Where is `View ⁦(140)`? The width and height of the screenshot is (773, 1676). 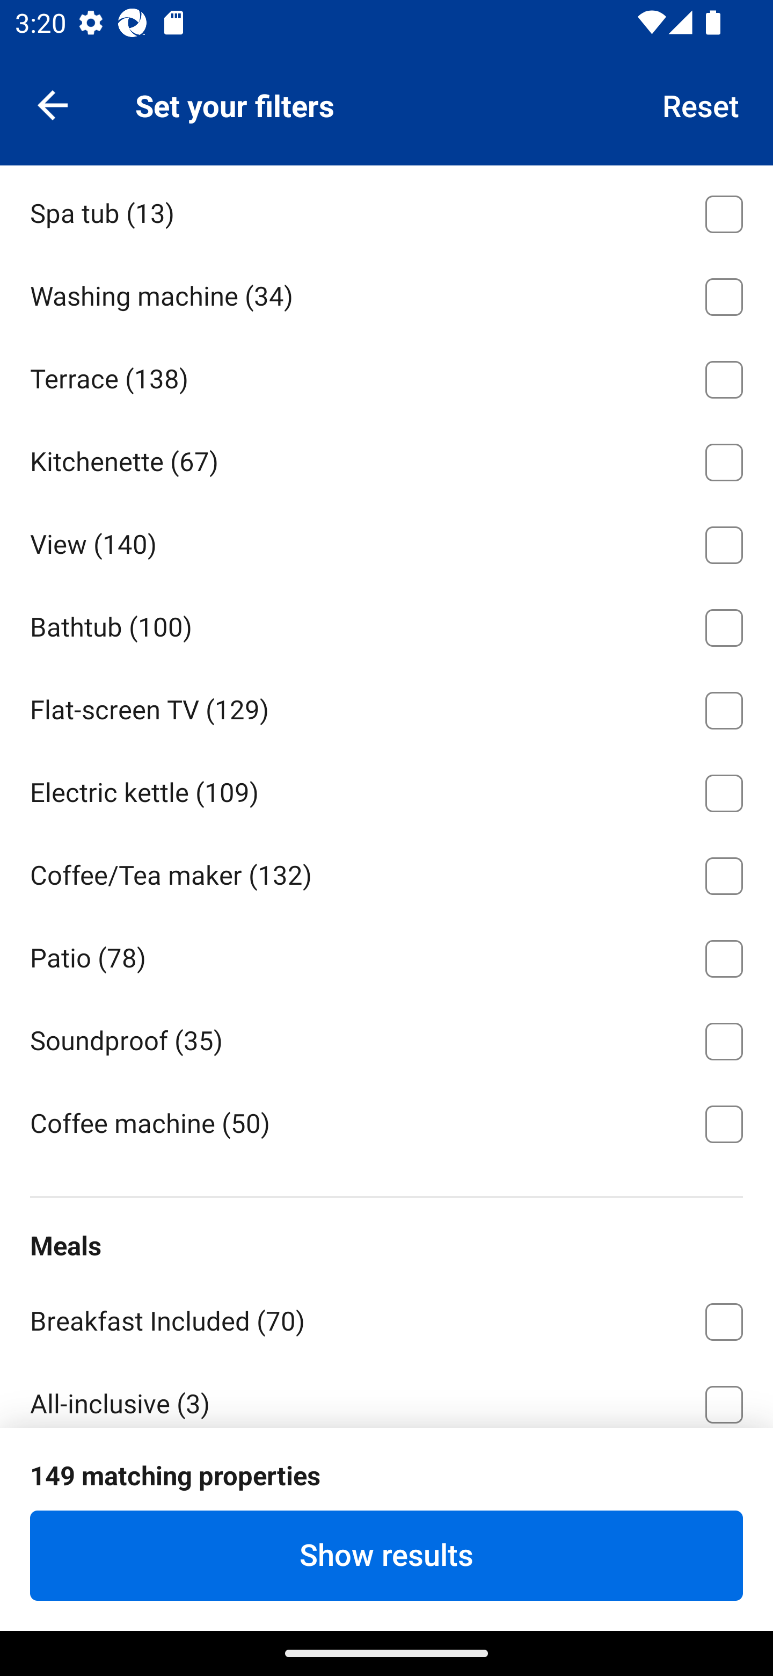
View ⁦(140) is located at coordinates (386, 541).